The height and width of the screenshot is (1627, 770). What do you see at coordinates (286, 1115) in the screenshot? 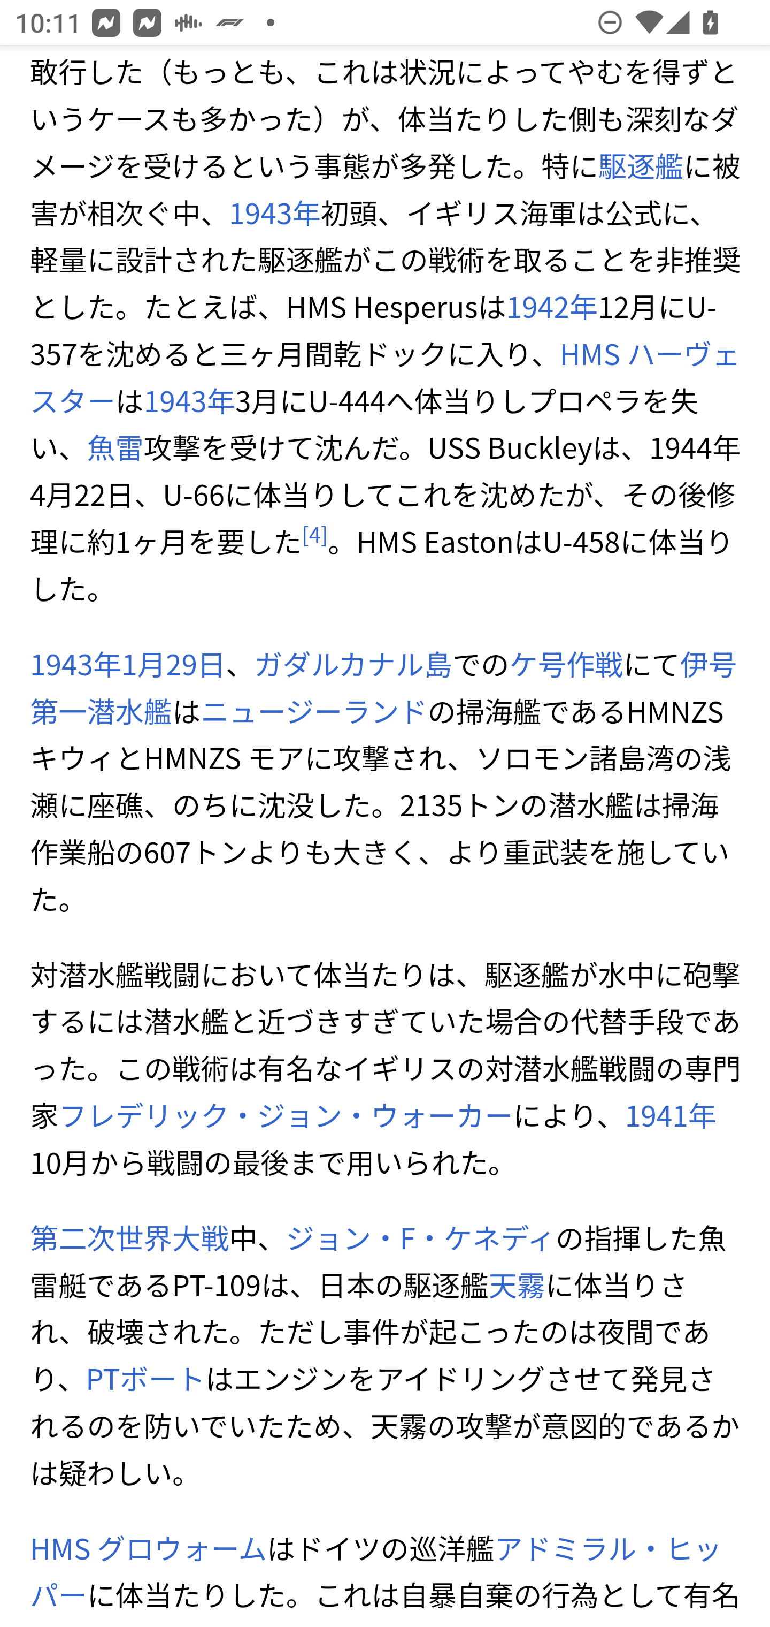
I see `フレデリック・ジョン・ウォーカー` at bounding box center [286, 1115].